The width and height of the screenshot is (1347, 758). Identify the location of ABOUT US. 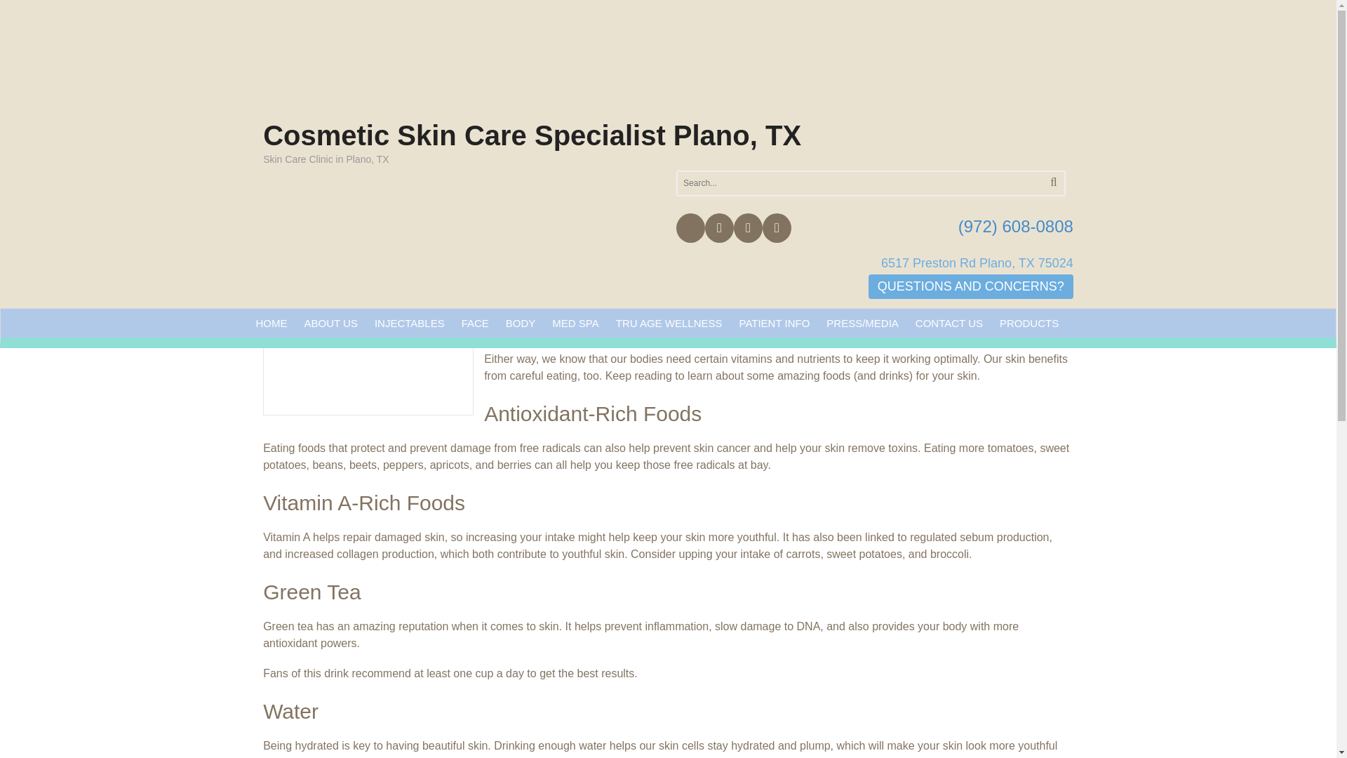
(331, 323).